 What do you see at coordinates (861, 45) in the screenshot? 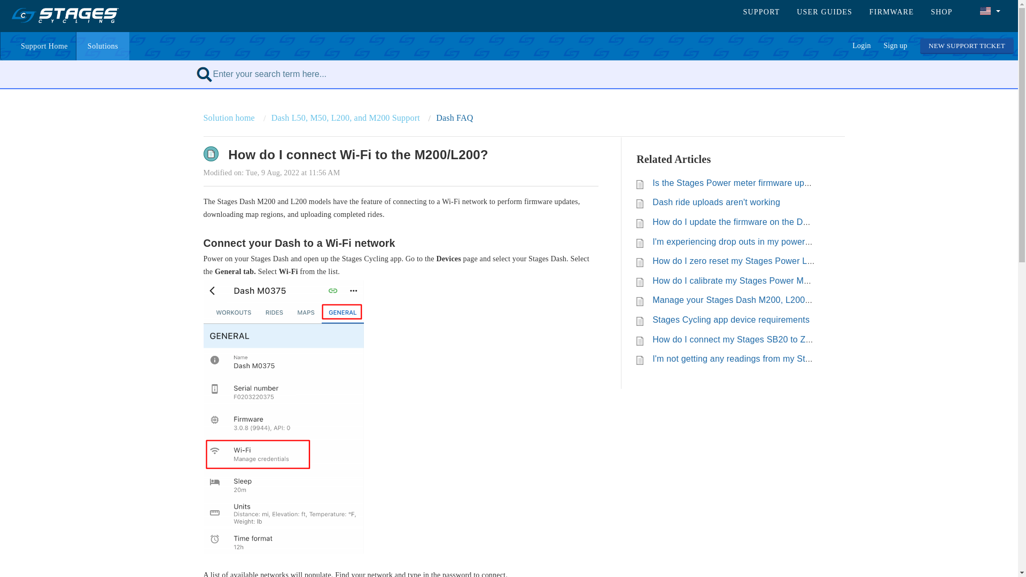
I see `Login` at bounding box center [861, 45].